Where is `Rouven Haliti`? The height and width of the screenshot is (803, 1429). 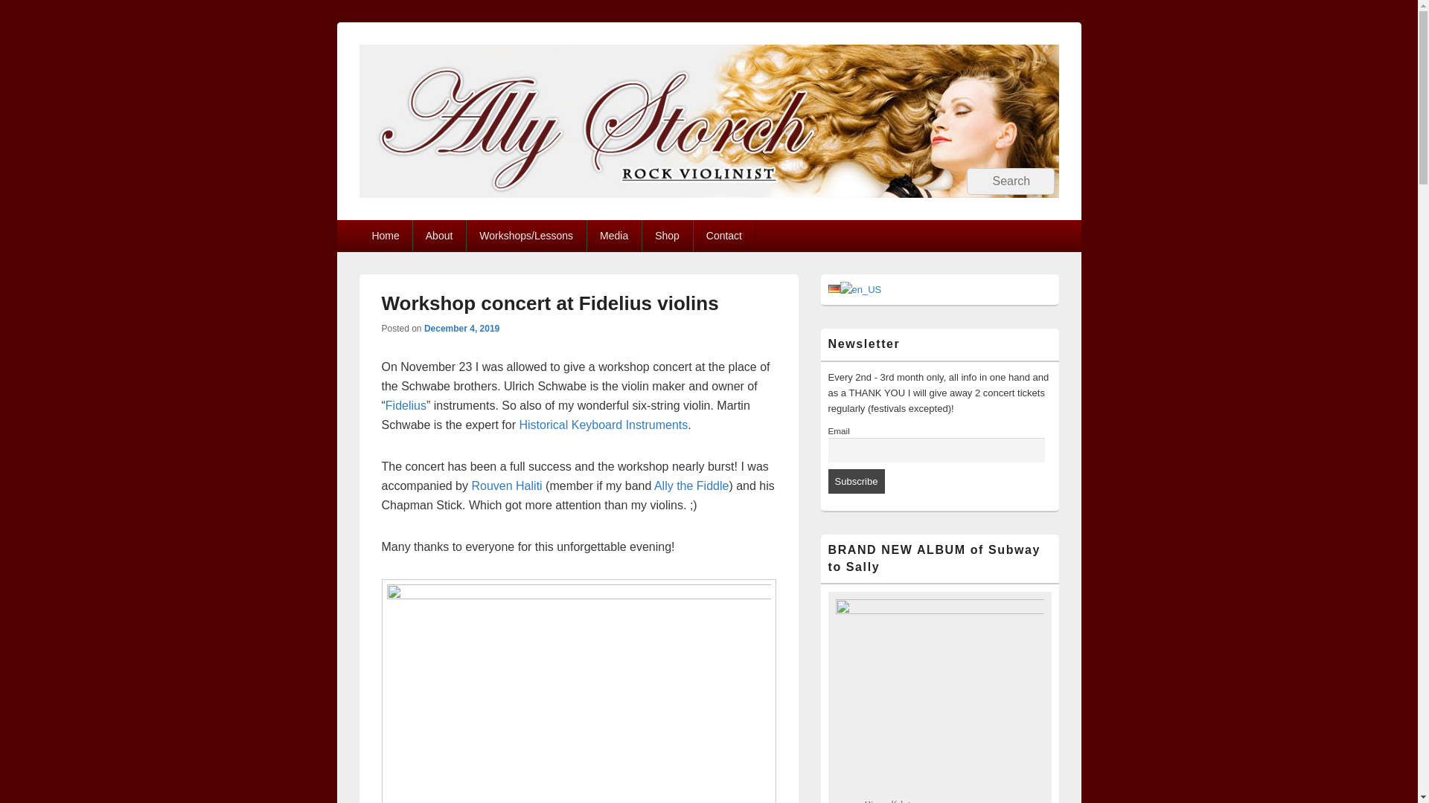
Rouven Haliti is located at coordinates (506, 486).